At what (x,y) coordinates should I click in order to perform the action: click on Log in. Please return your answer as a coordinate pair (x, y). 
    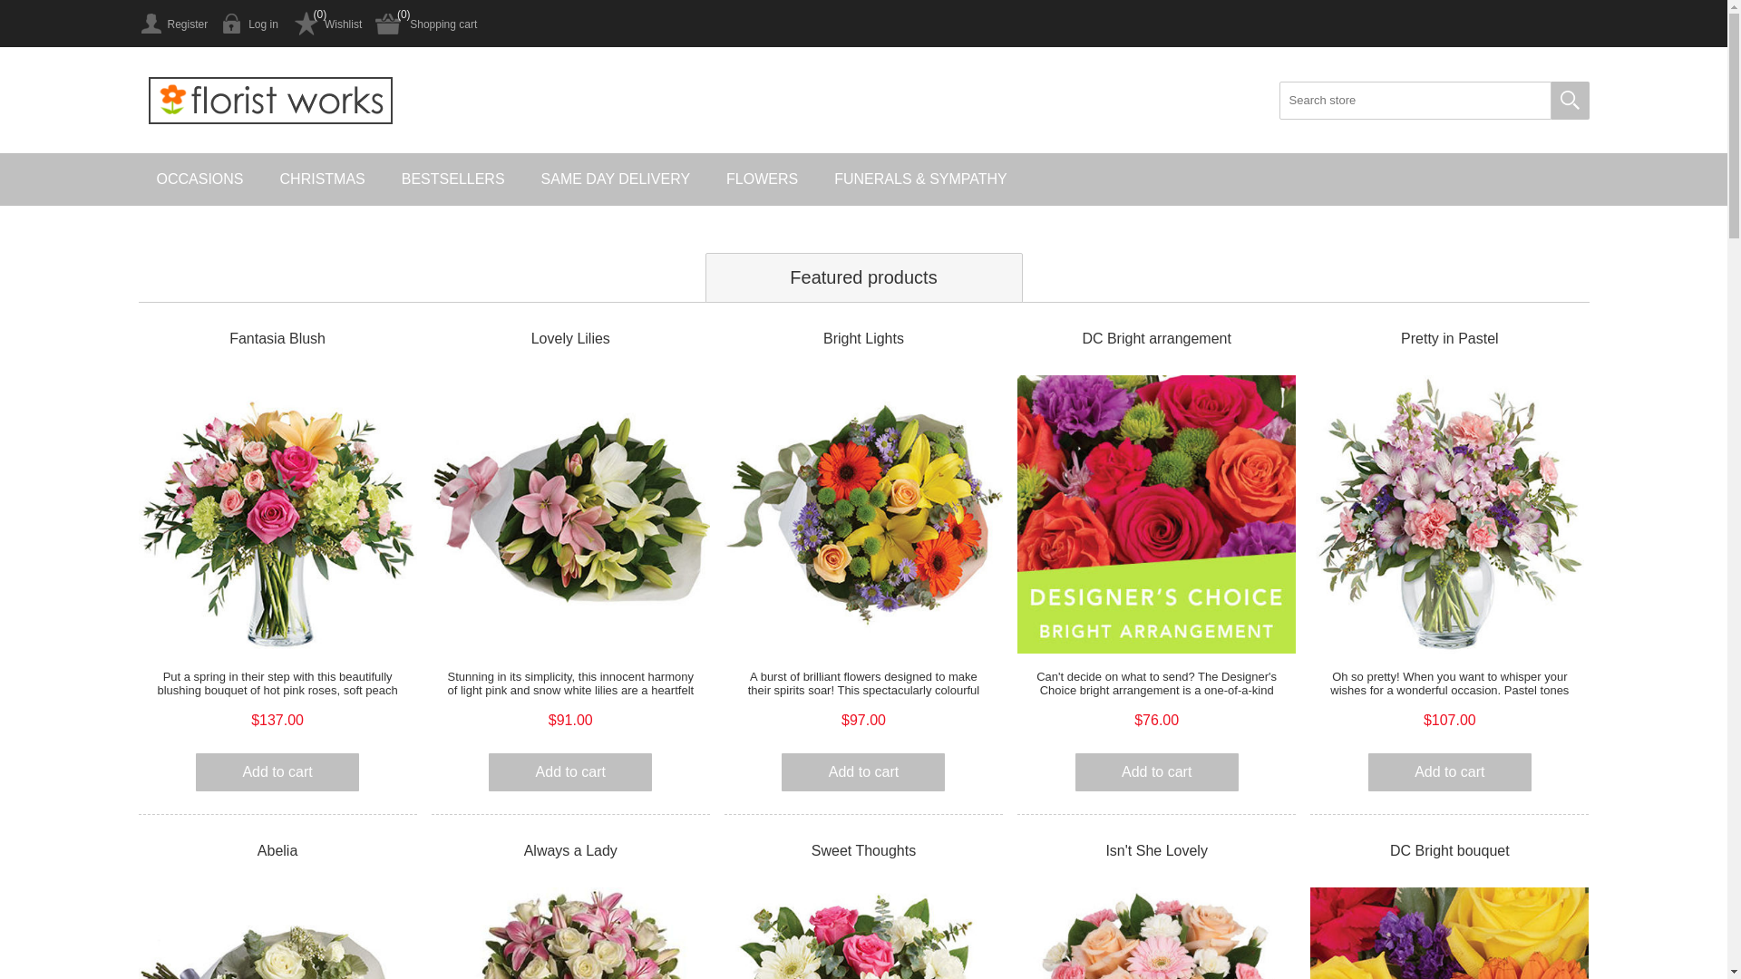
    Looking at the image, I should click on (250, 24).